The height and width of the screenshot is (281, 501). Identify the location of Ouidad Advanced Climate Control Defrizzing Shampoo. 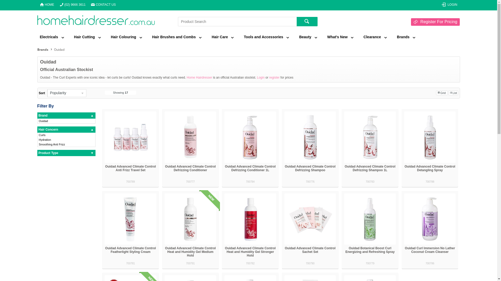
(310, 168).